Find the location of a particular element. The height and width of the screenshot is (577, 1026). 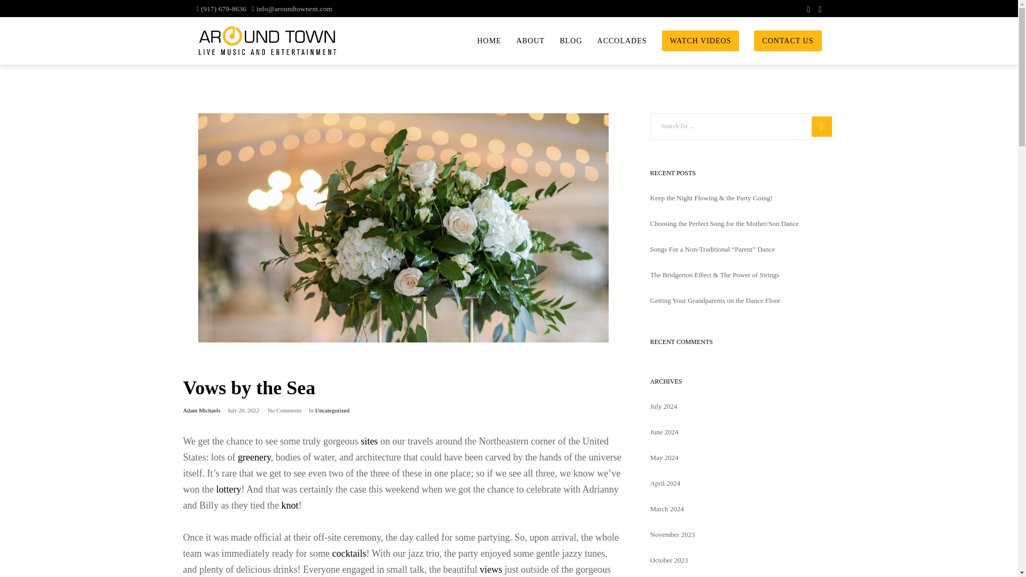

greenery is located at coordinates (254, 457).